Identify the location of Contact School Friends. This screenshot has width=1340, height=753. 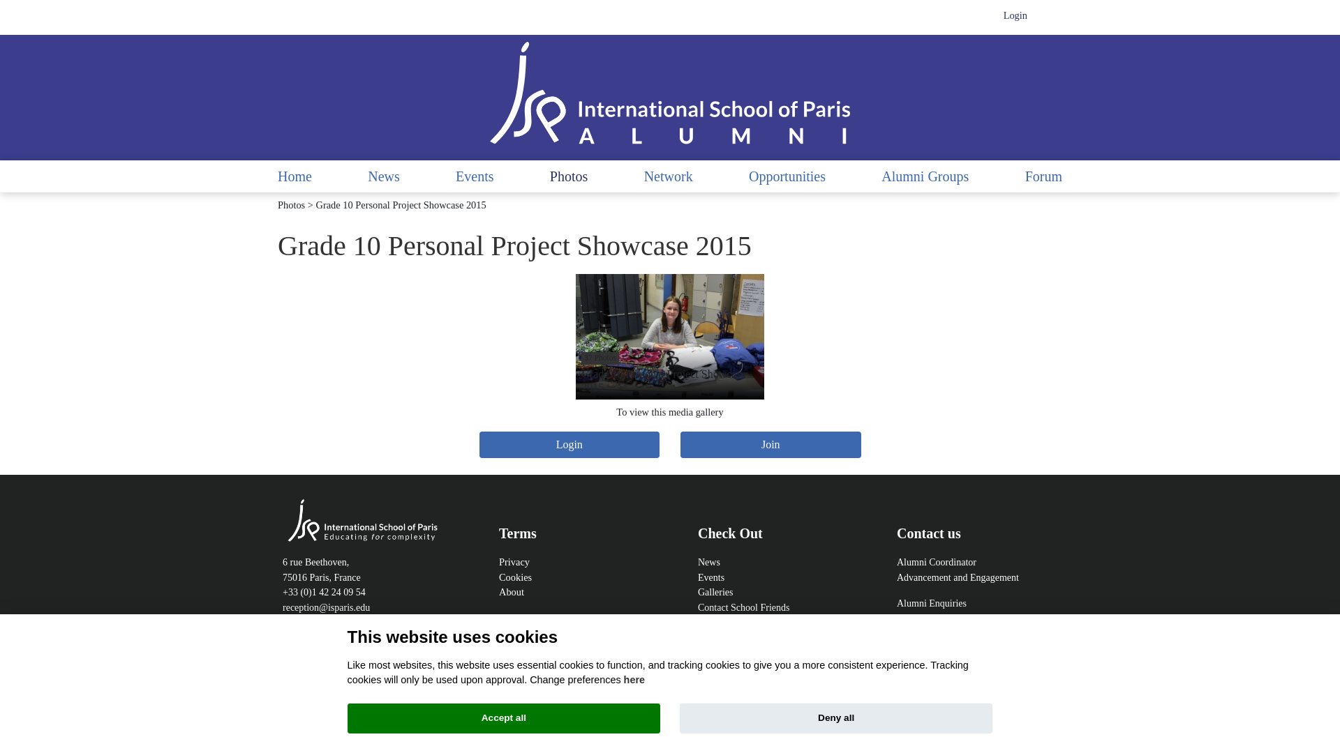
(743, 608).